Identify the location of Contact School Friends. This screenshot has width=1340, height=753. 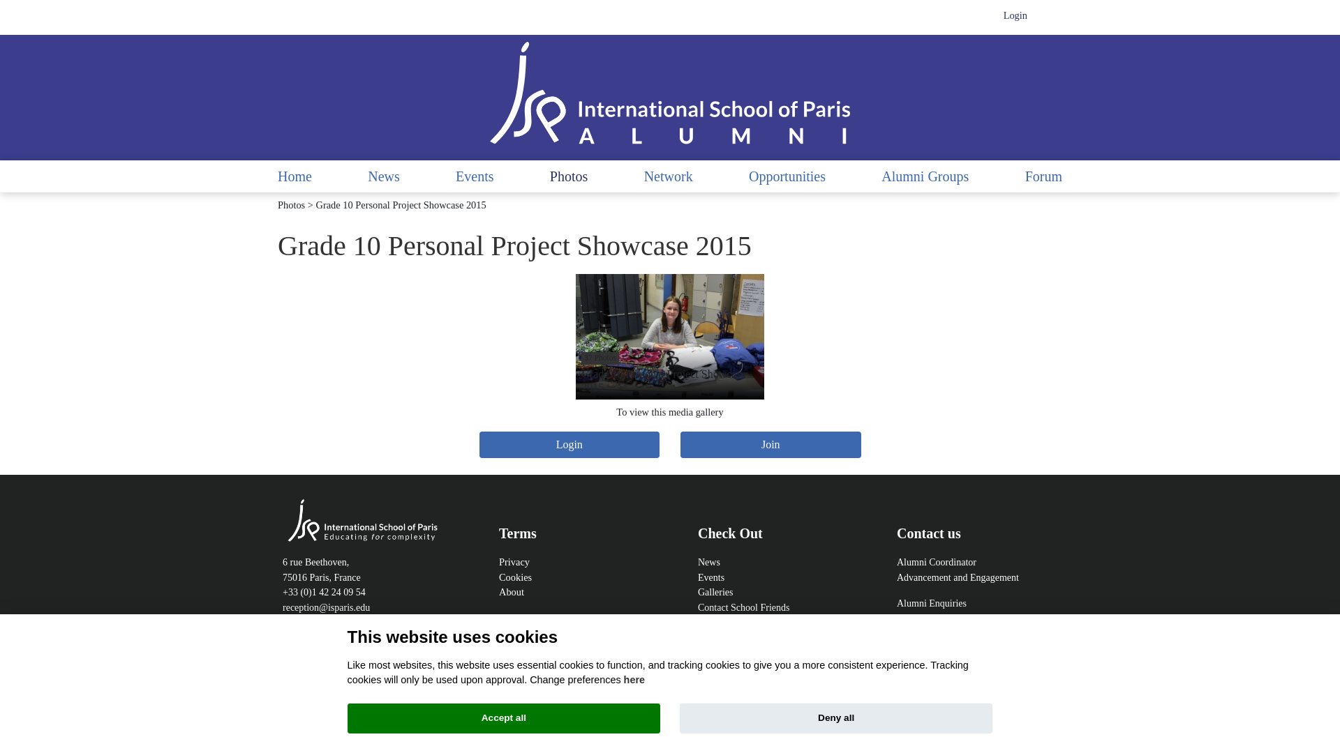
(743, 608).